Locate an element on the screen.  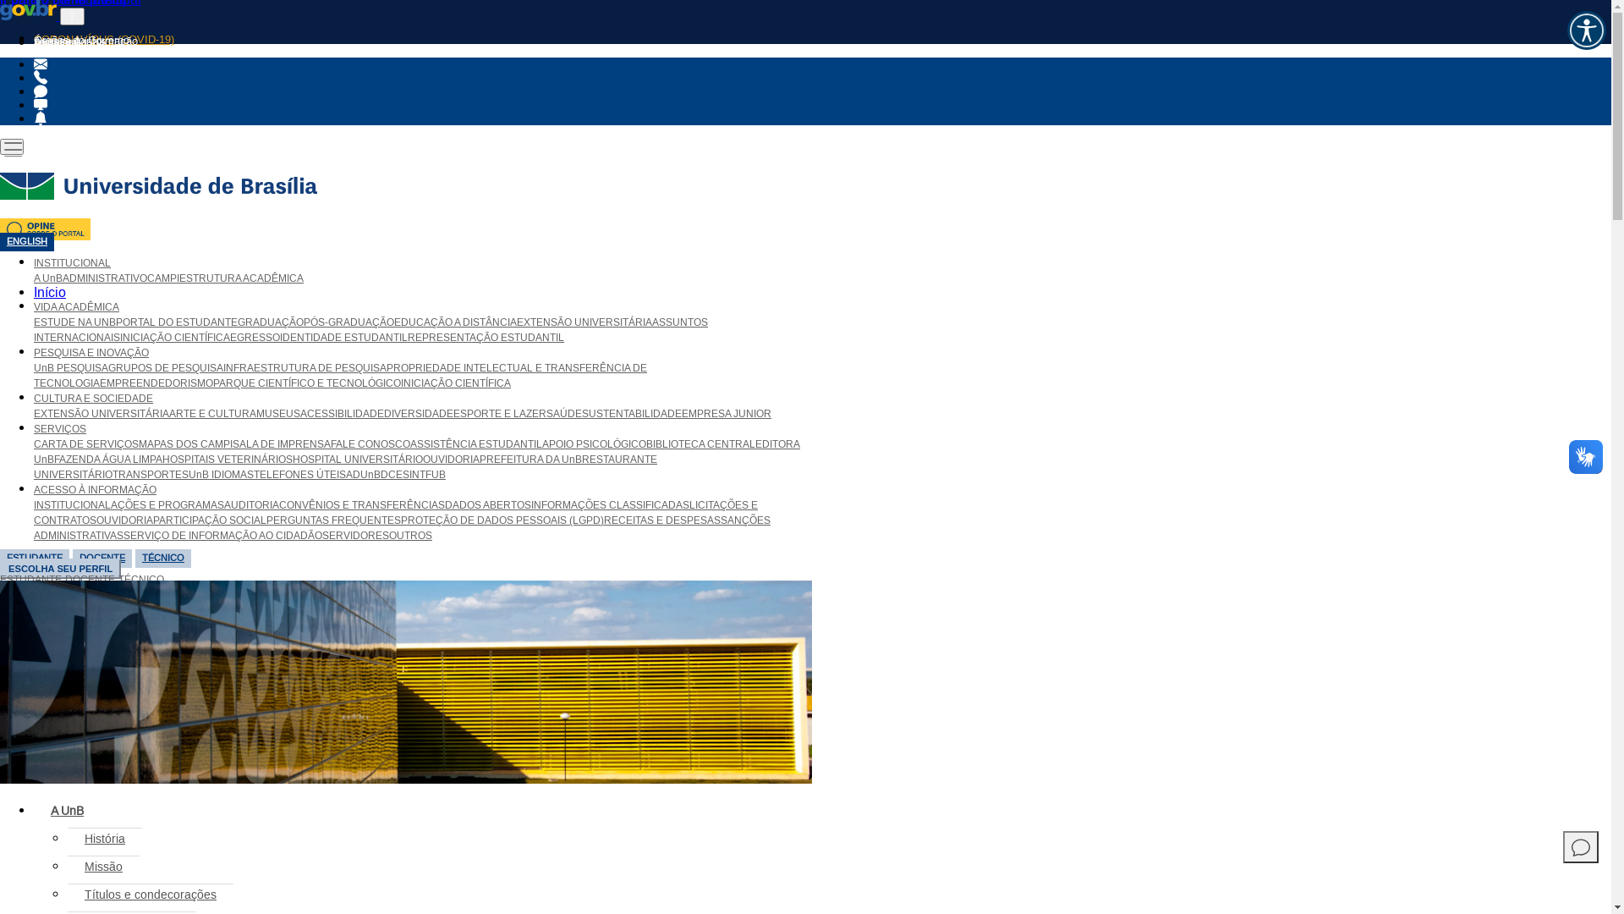
Comente o Portal is located at coordinates (1581, 847).